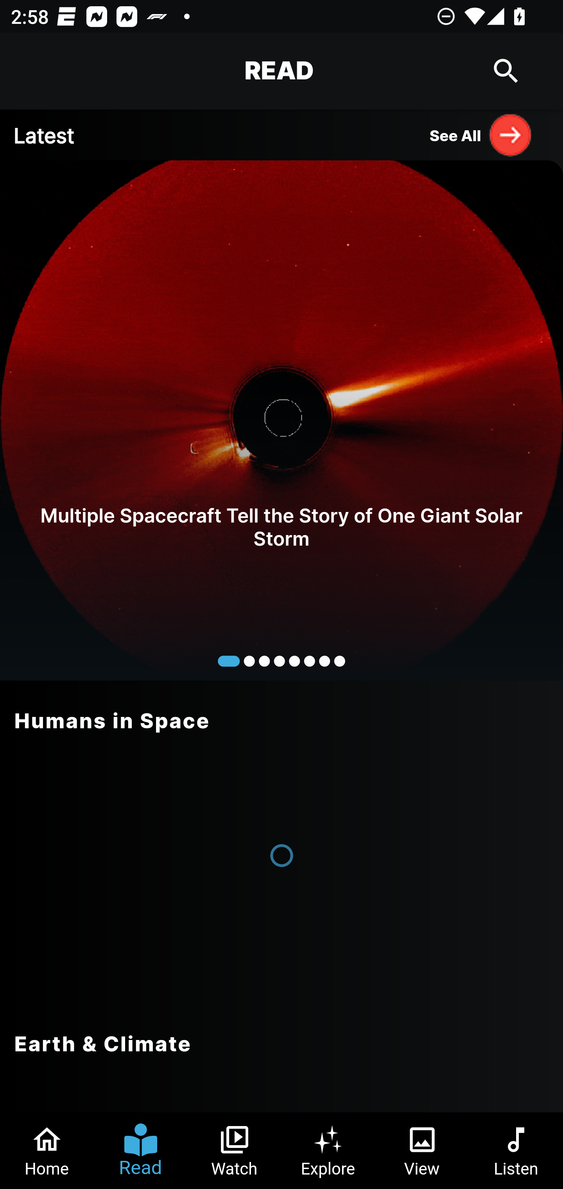  Describe the element at coordinates (235, 1151) in the screenshot. I see `Watch
Tab 3 of 6` at that location.